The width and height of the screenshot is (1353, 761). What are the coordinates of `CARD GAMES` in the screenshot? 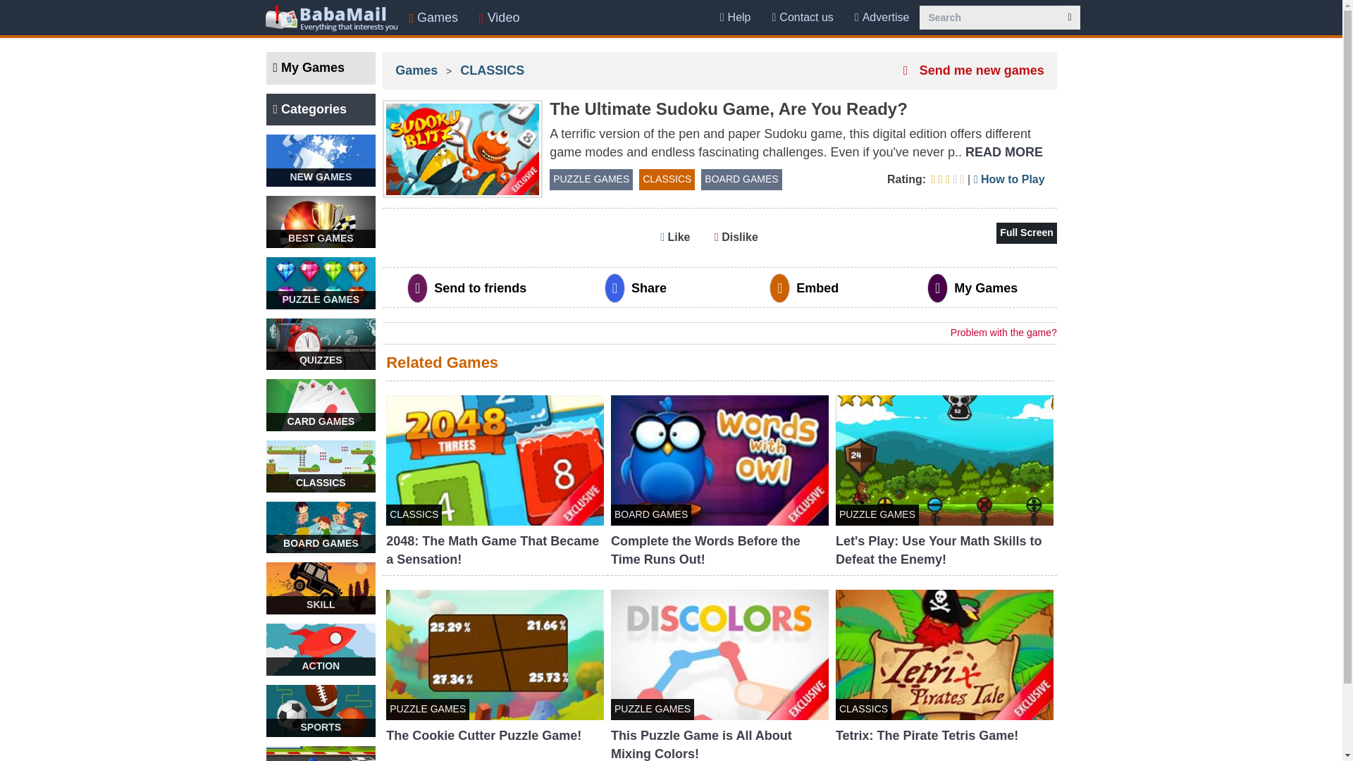 It's located at (321, 404).